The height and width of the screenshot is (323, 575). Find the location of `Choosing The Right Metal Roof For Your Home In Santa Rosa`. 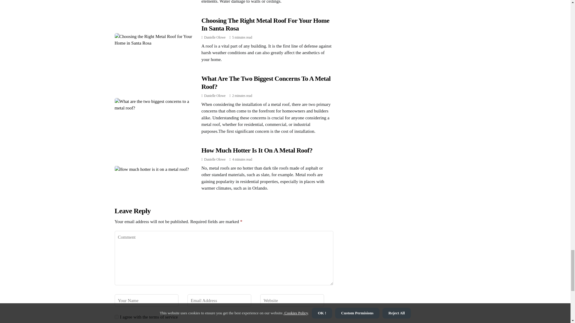

Choosing The Right Metal Roof For Your Home In Santa Rosa is located at coordinates (265, 24).